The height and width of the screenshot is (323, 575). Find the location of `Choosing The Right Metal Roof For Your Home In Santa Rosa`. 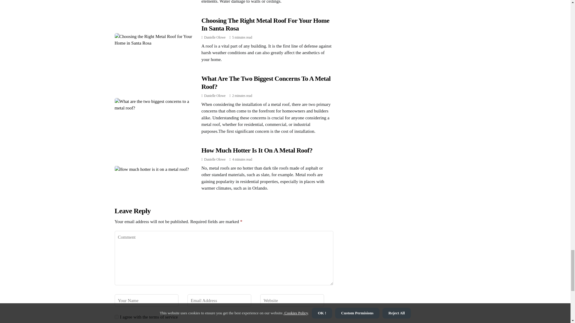

Choosing The Right Metal Roof For Your Home In Santa Rosa is located at coordinates (265, 24).